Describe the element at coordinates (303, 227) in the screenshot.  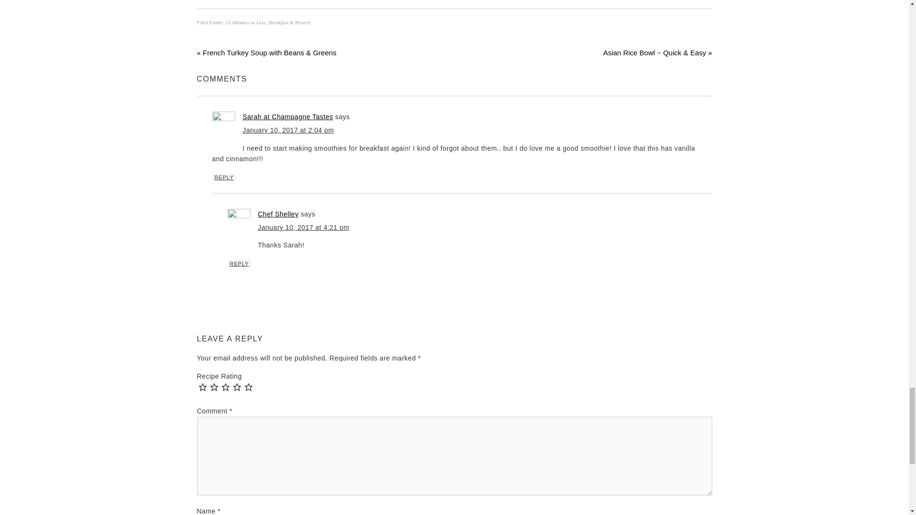
I see `January 10, 2017 at 4:21 pm` at that location.